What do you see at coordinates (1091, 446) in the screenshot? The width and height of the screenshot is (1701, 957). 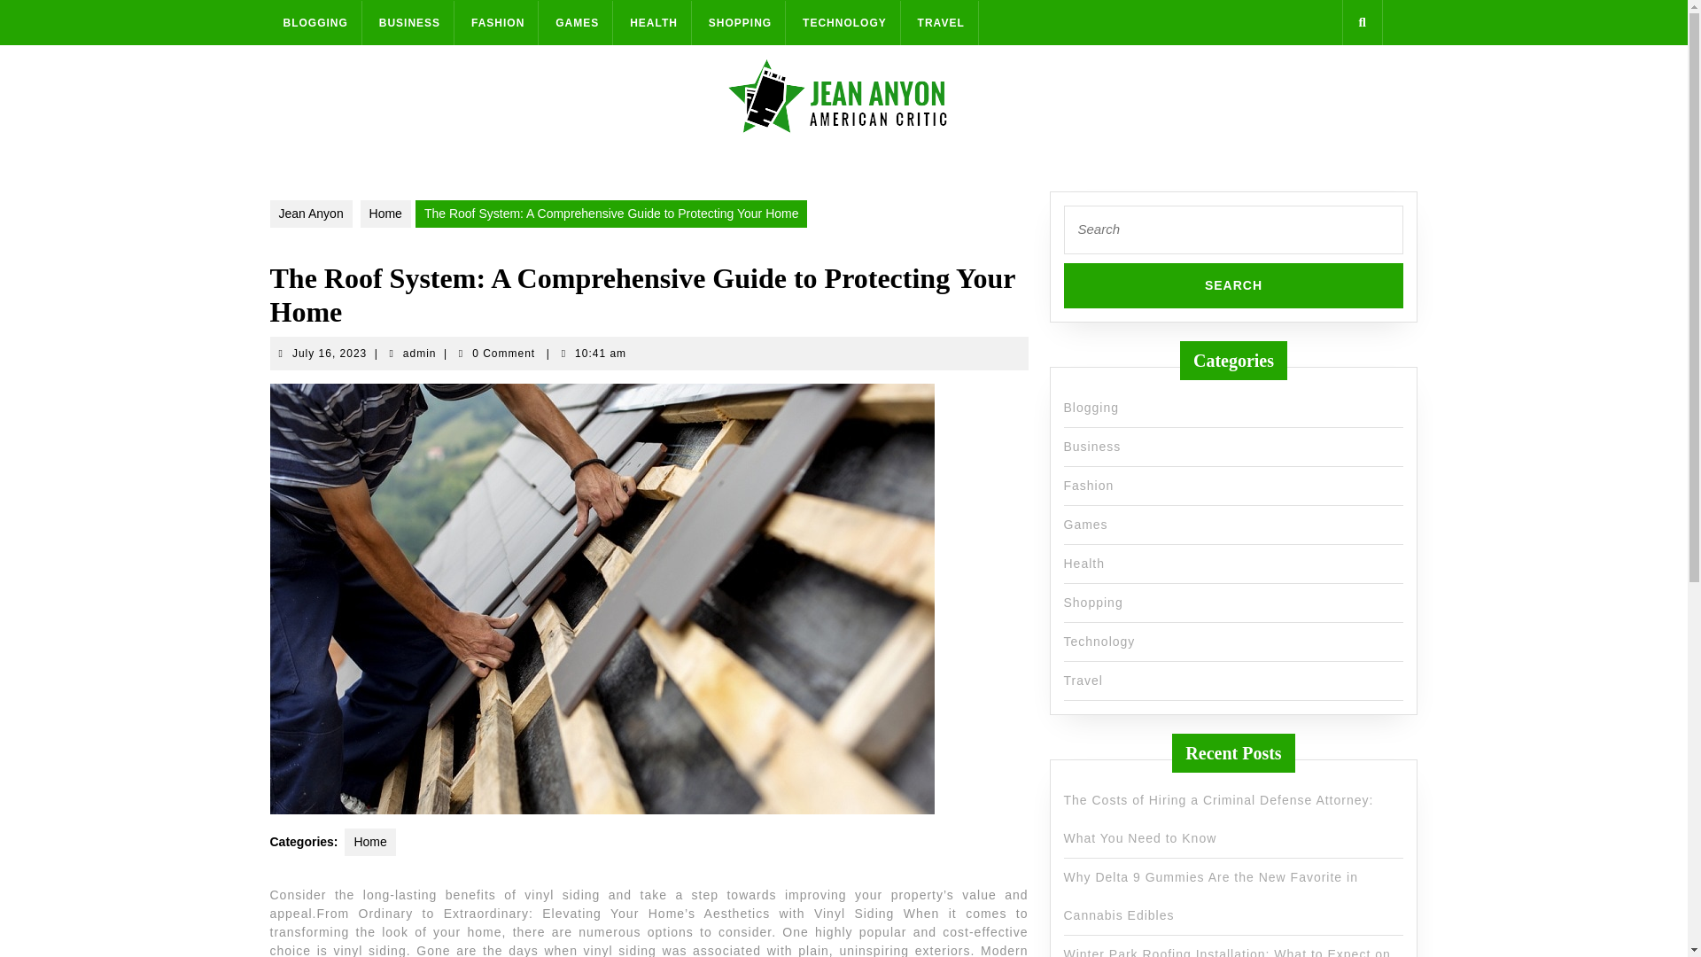 I see `Business` at bounding box center [1091, 446].